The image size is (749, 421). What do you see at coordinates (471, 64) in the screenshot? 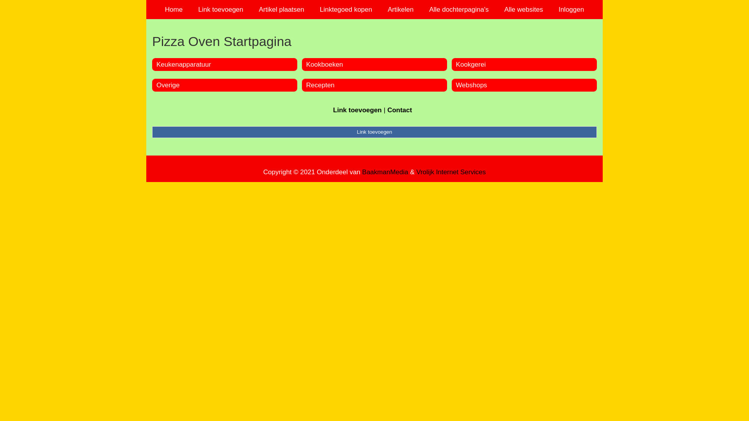
I see `Kookgerei` at bounding box center [471, 64].